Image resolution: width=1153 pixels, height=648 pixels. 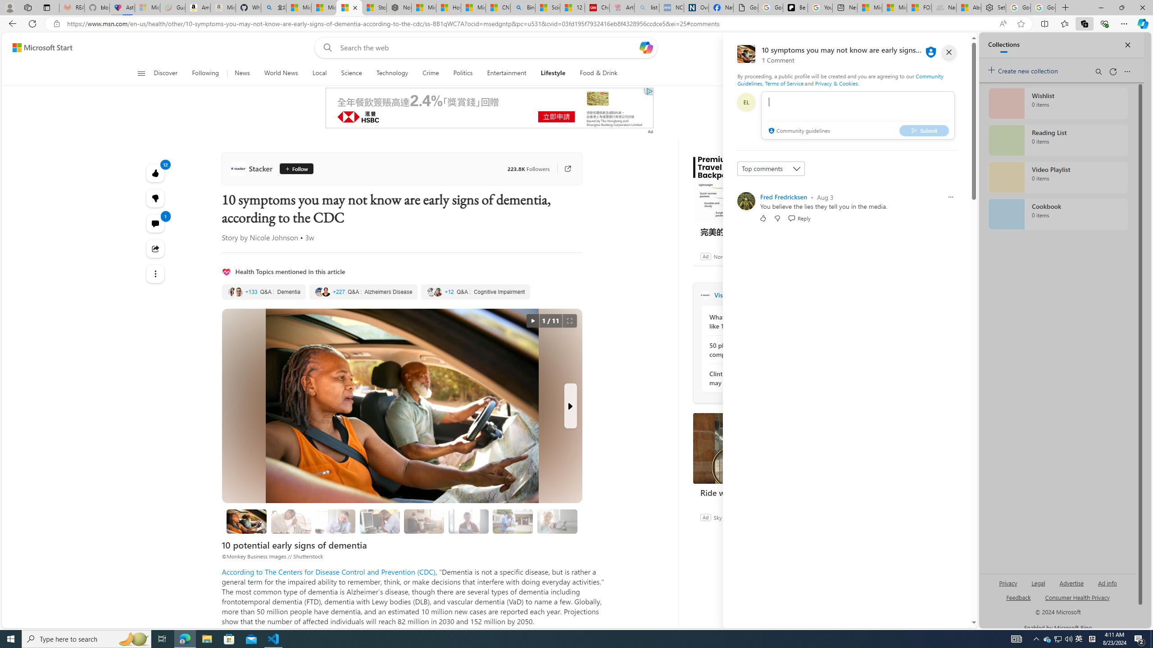 I want to click on Microsoft-Report a Concern to Bing - Sleeping, so click(x=147, y=8).